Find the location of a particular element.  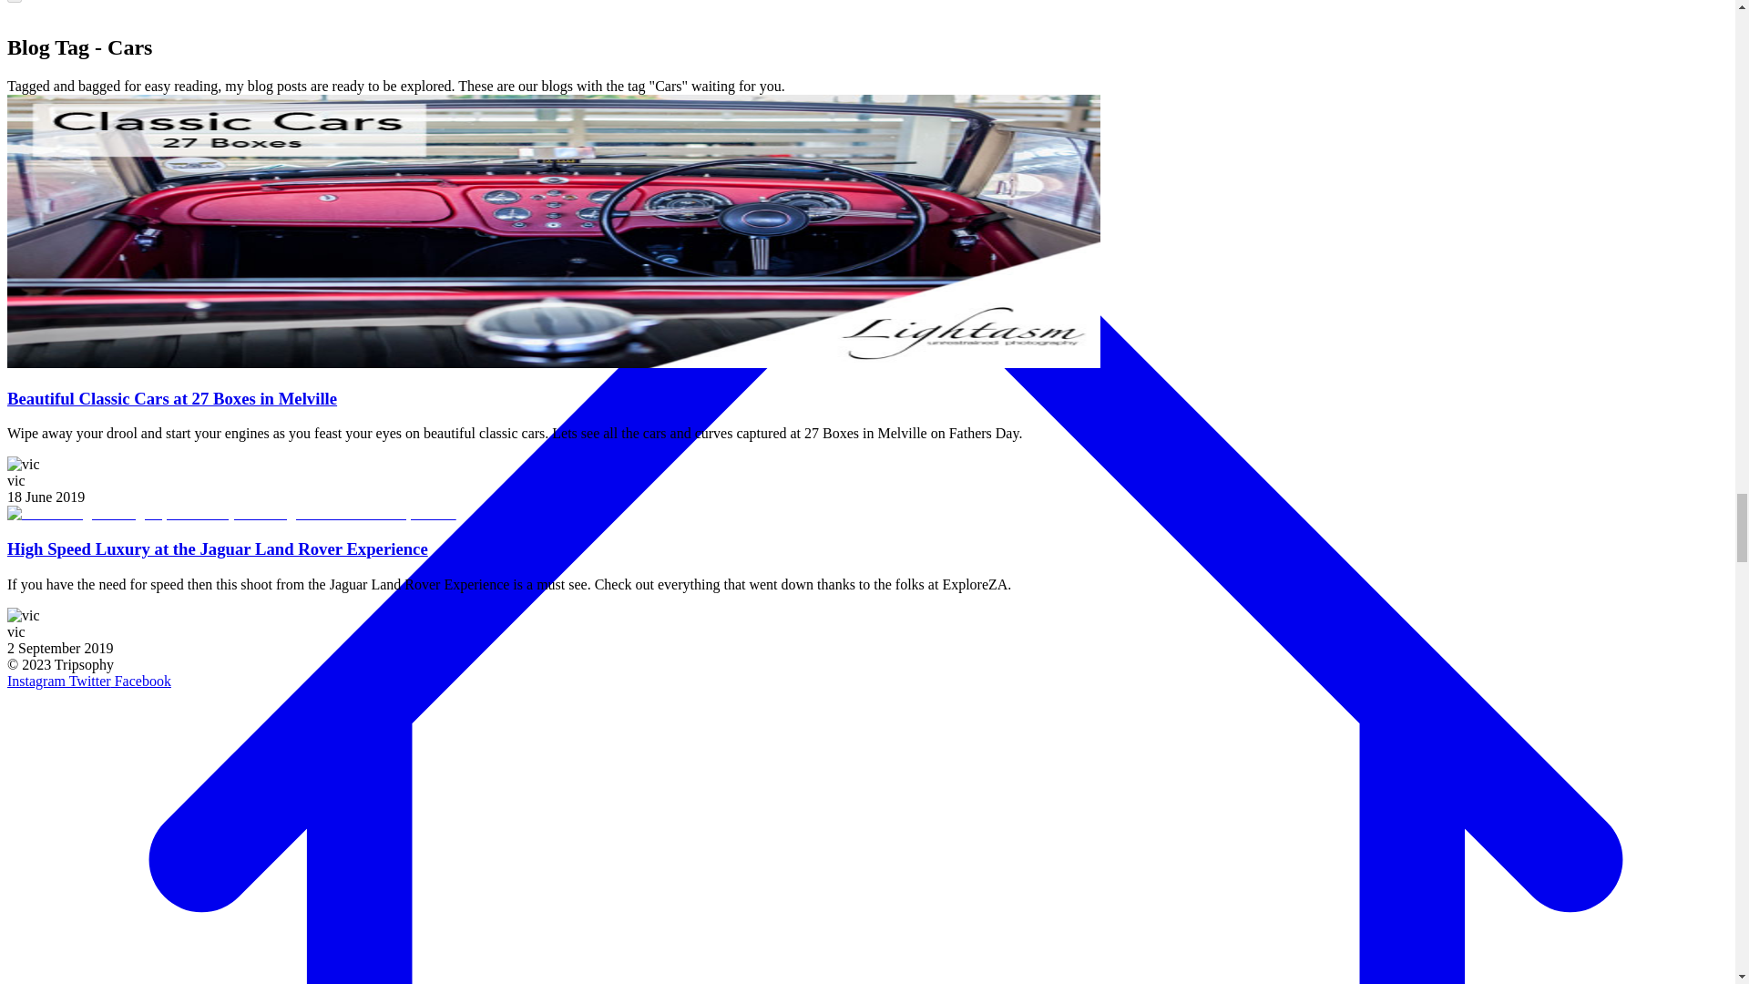

Beautiful Classic Cars at 27 Boxes in Melville is located at coordinates (171, 398).